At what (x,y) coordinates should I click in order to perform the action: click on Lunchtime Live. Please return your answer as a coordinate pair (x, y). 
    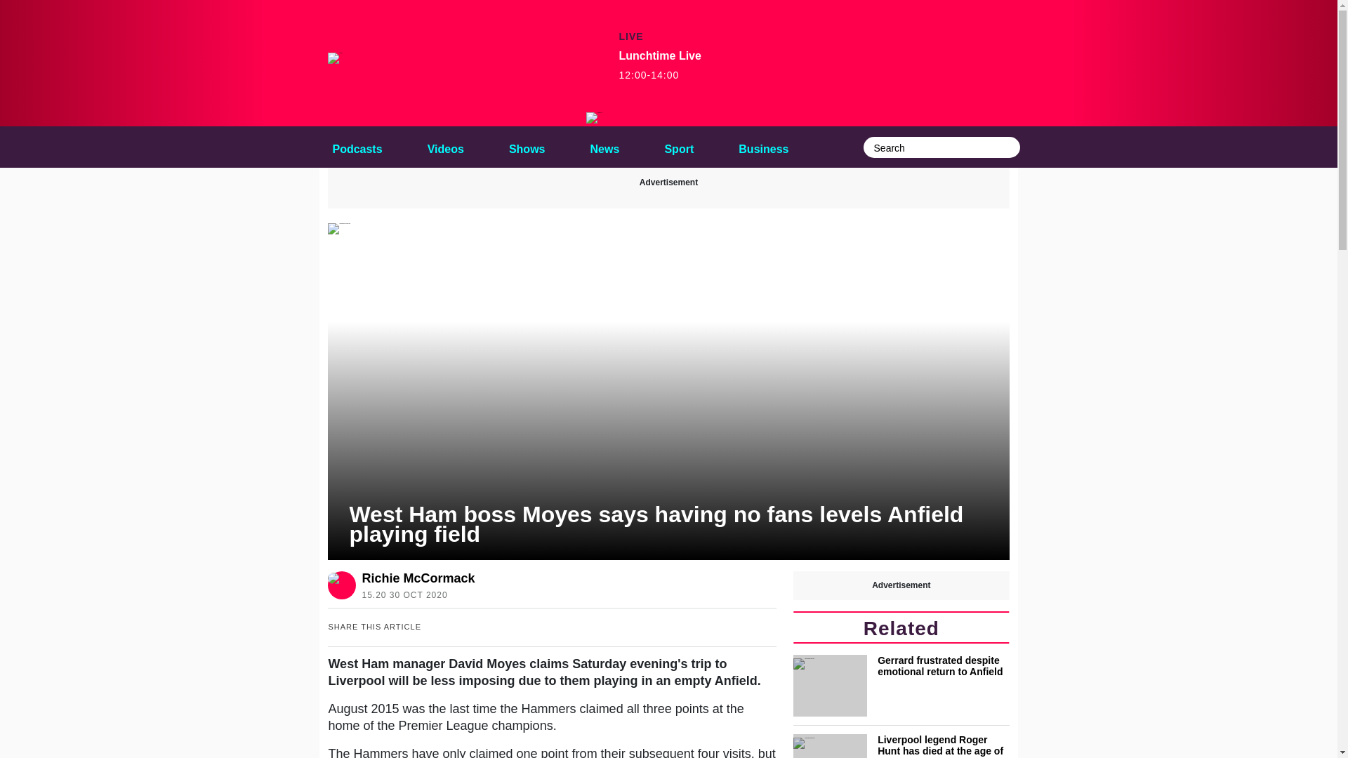
    Looking at the image, I should click on (594, 118).